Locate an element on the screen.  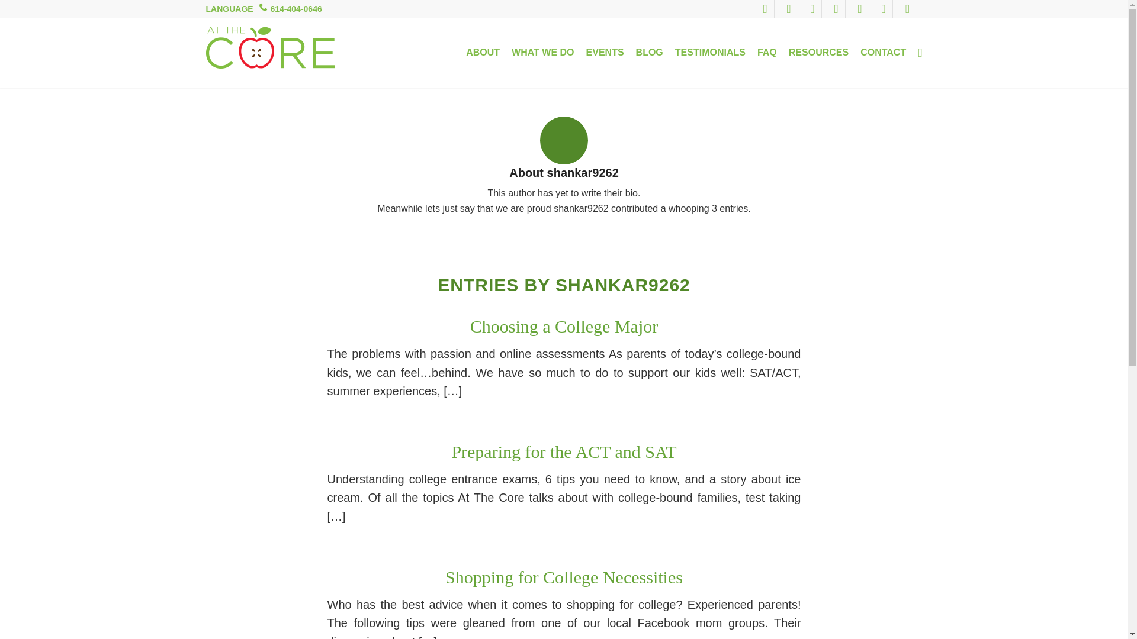
Linkedin is located at coordinates (812, 9).